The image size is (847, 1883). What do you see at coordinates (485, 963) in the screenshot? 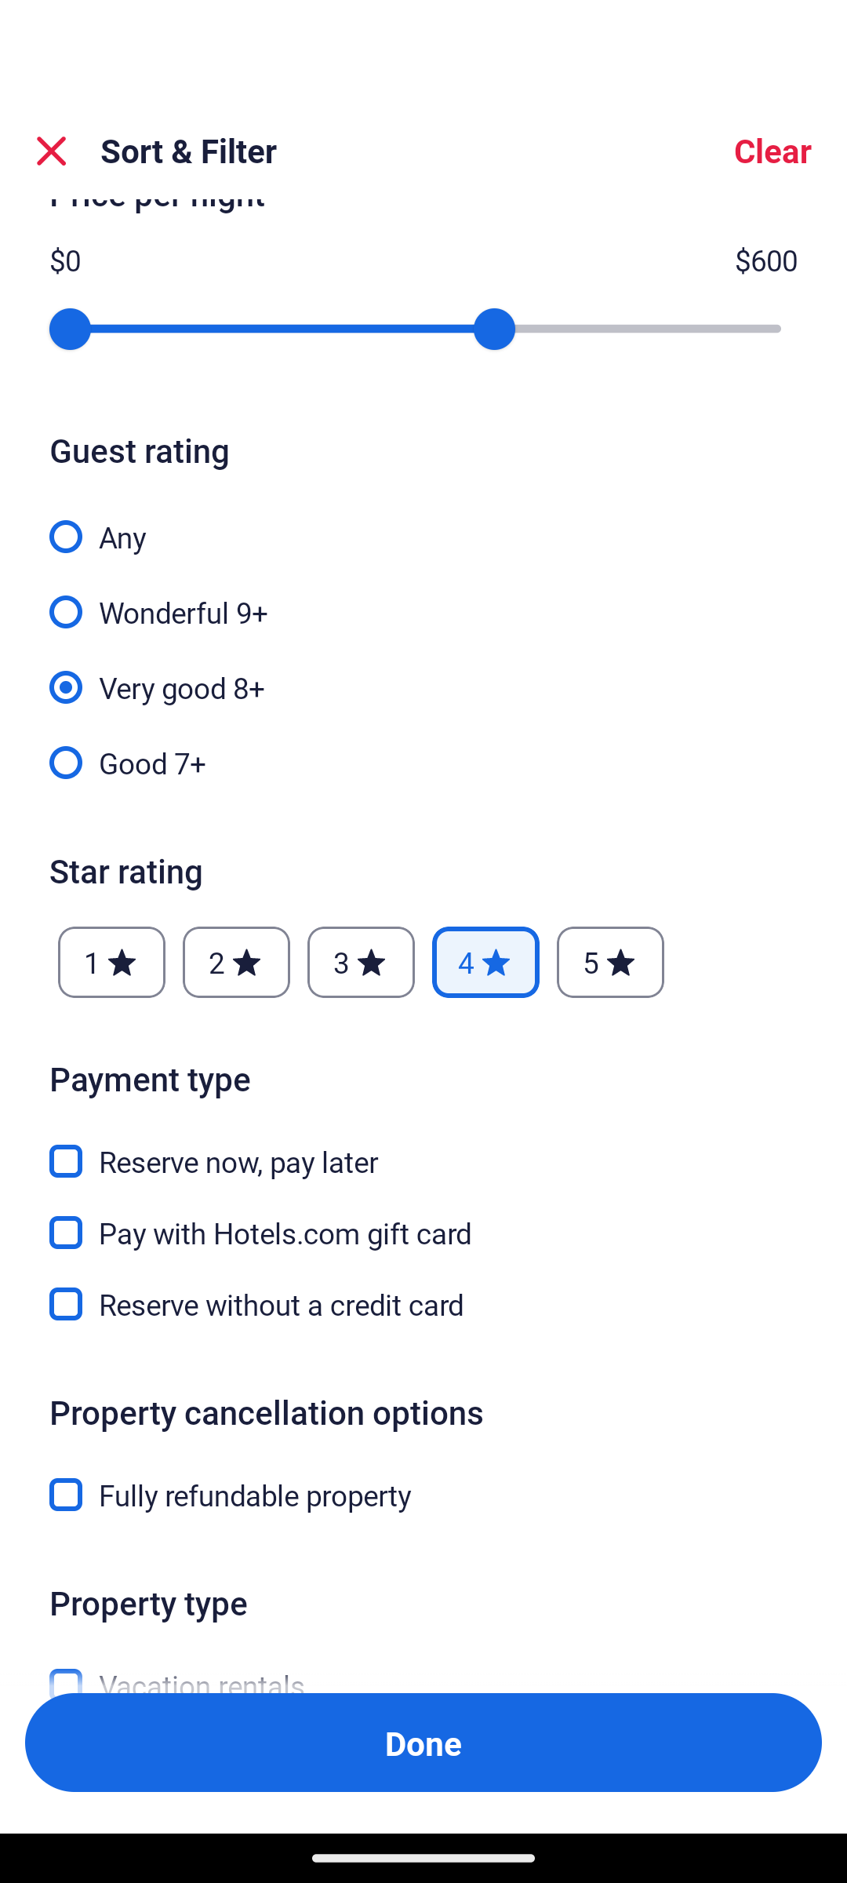
I see `4` at bounding box center [485, 963].